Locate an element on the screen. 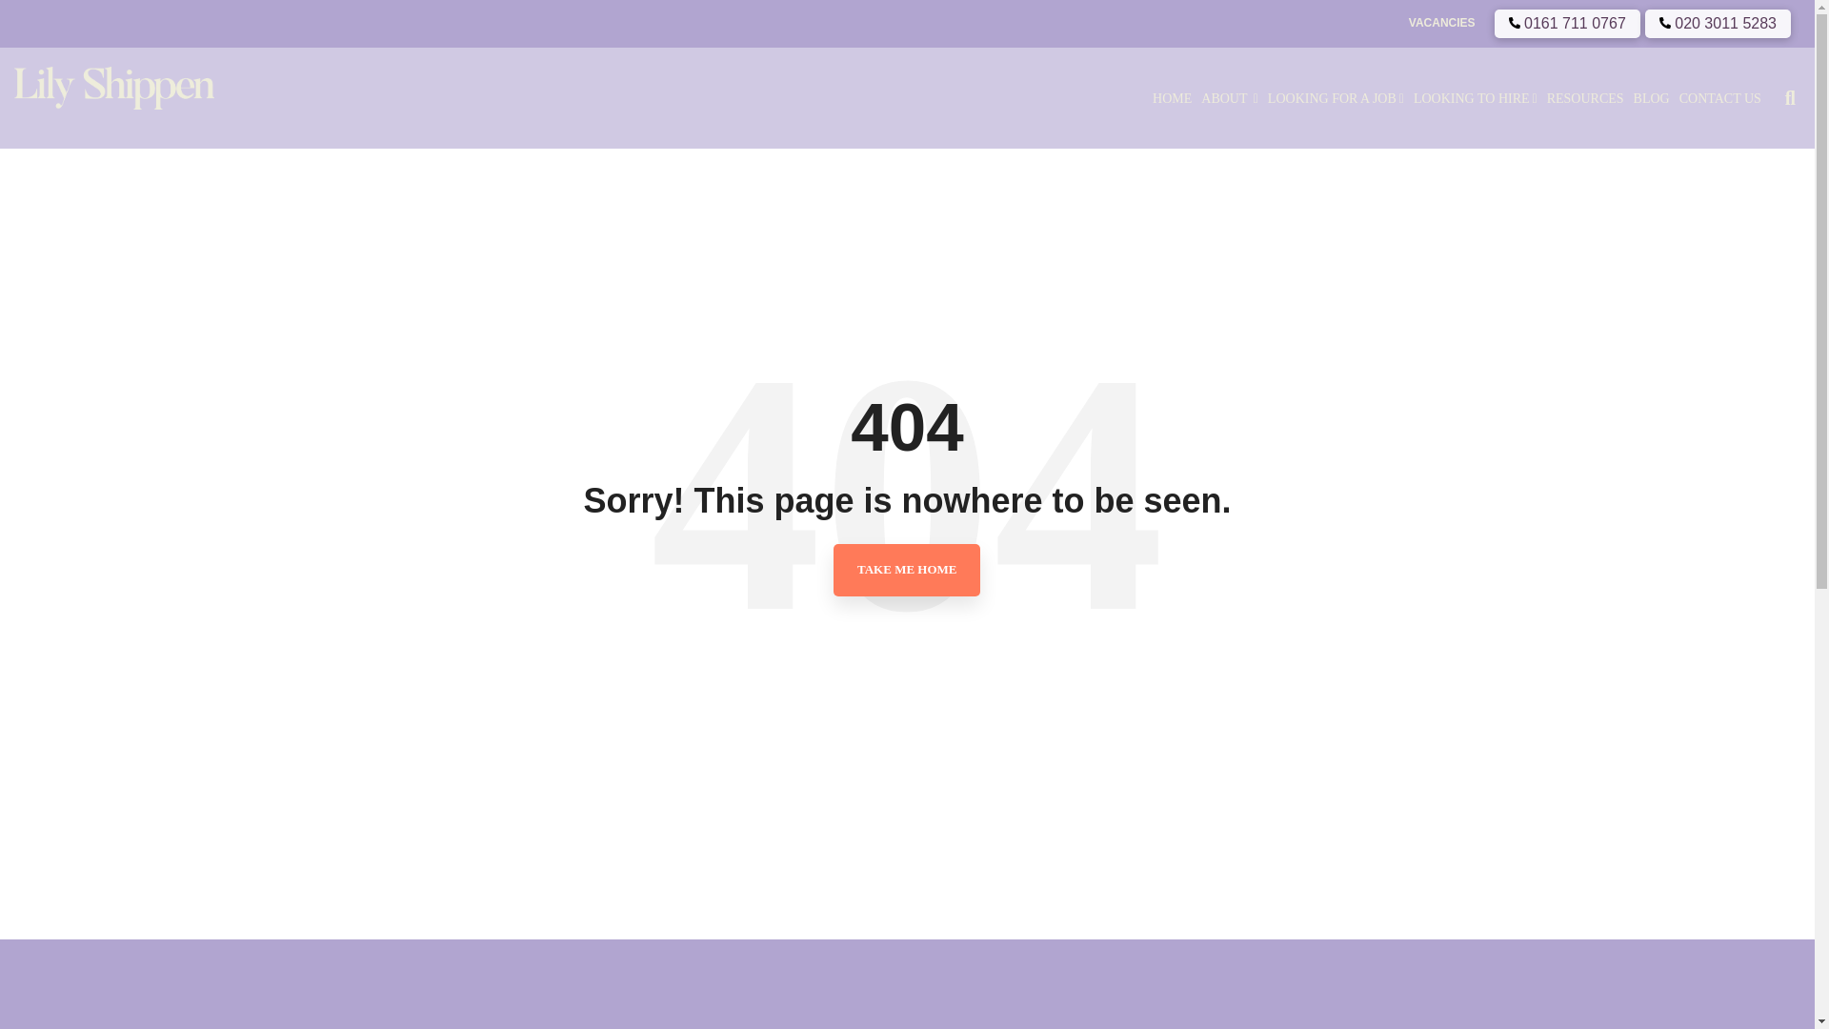 The height and width of the screenshot is (1029, 1829). 0161 711 0767 is located at coordinates (1567, 23).